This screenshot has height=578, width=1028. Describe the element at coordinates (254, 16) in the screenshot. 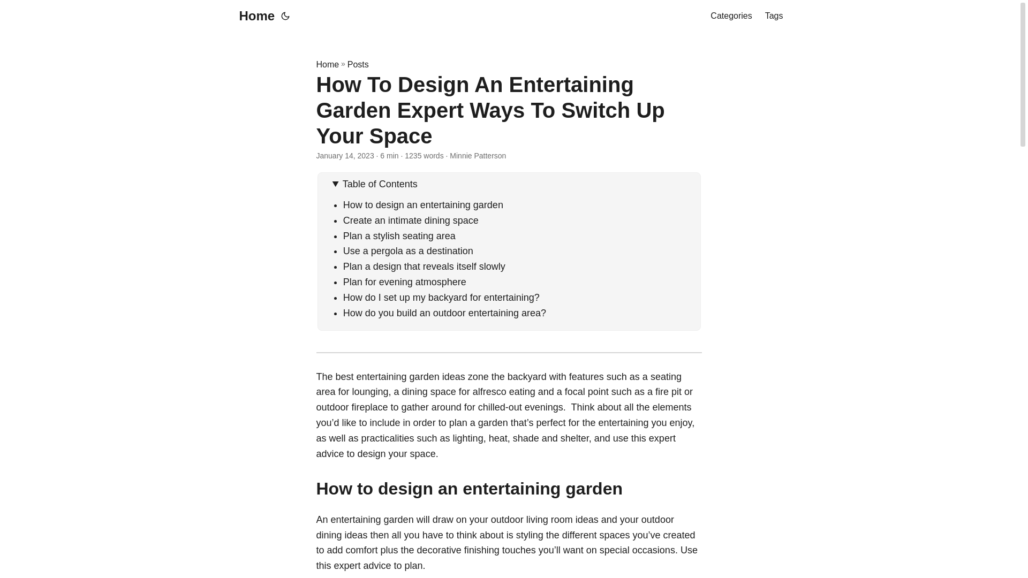

I see `Home` at that location.